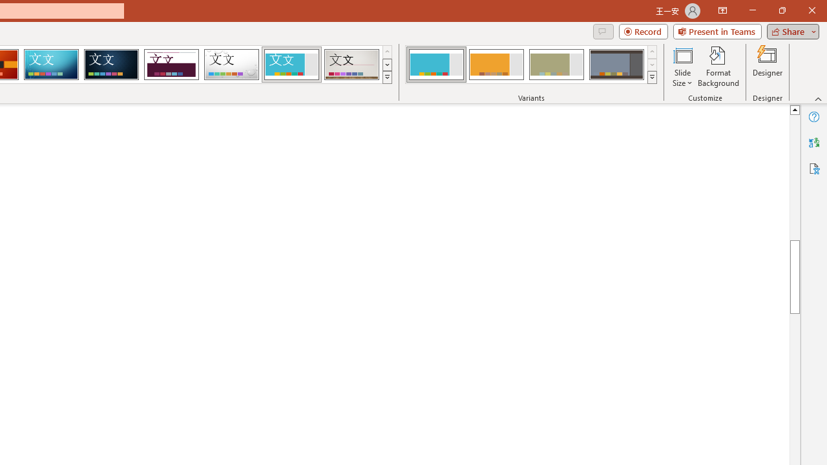  Describe the element at coordinates (784, 186) in the screenshot. I see `TextBox 7` at that location.